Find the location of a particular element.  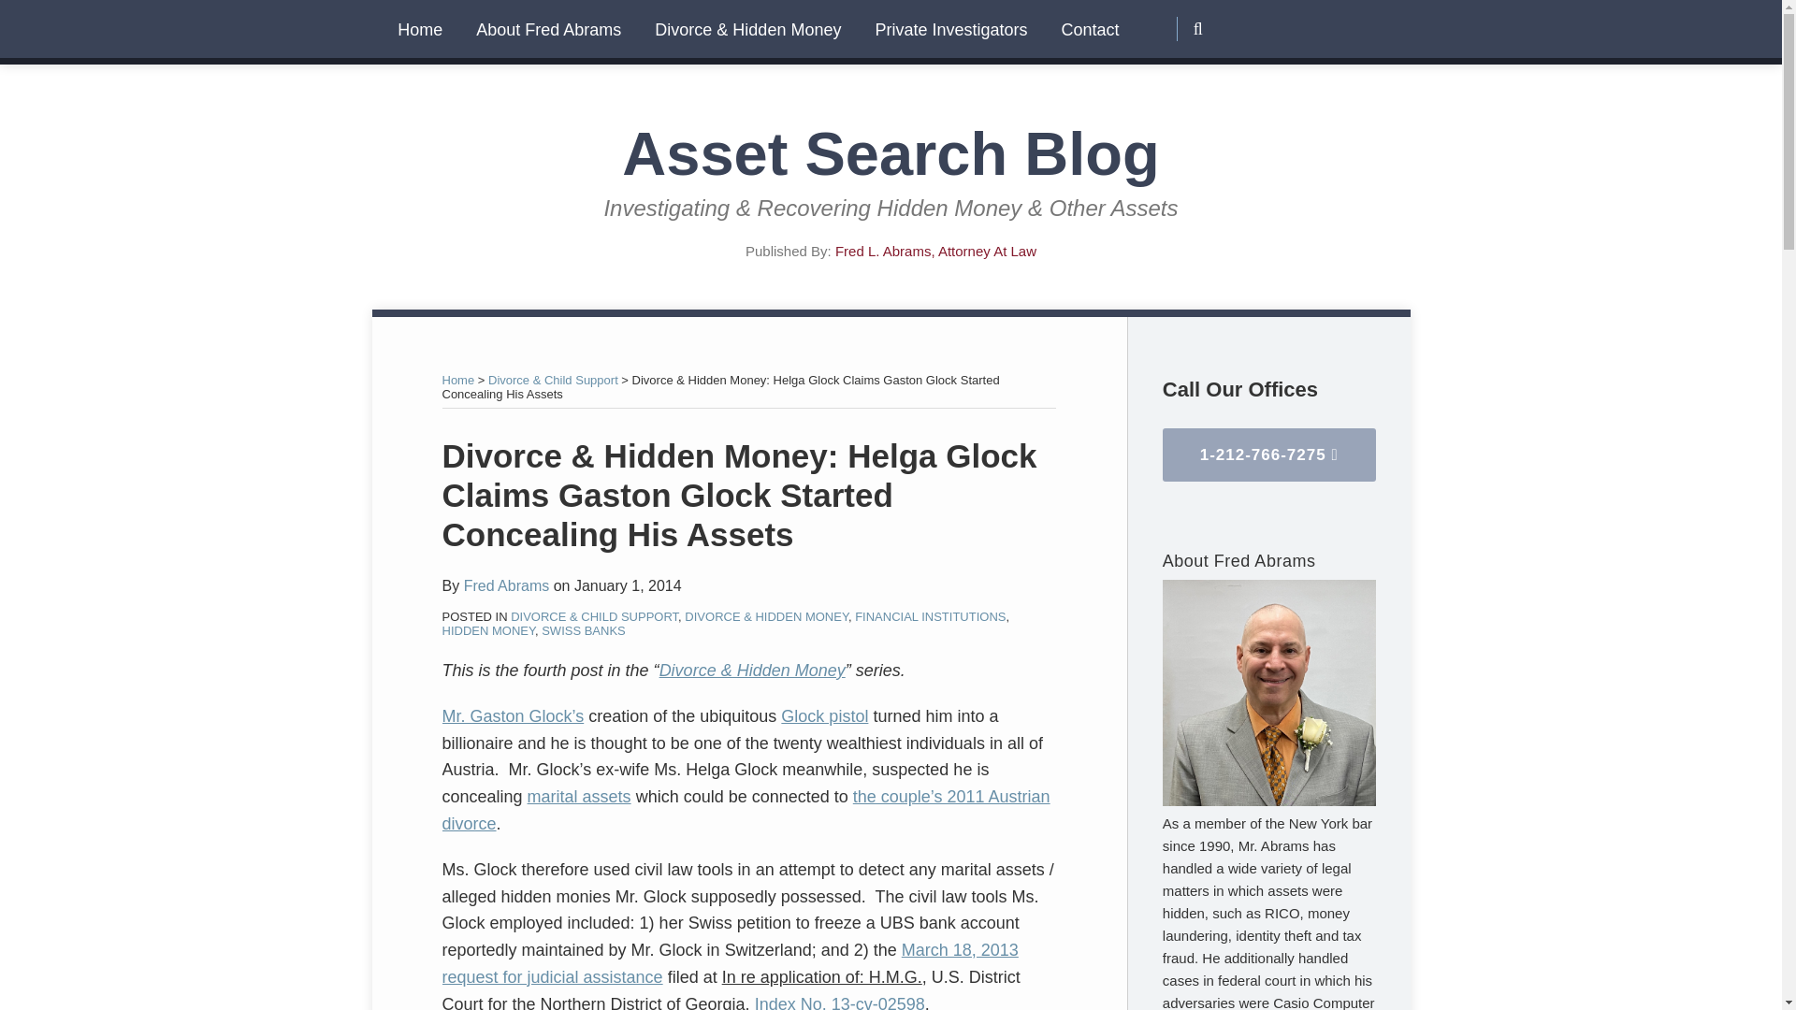

FINANCIAL INSTITUTIONS is located at coordinates (930, 617).